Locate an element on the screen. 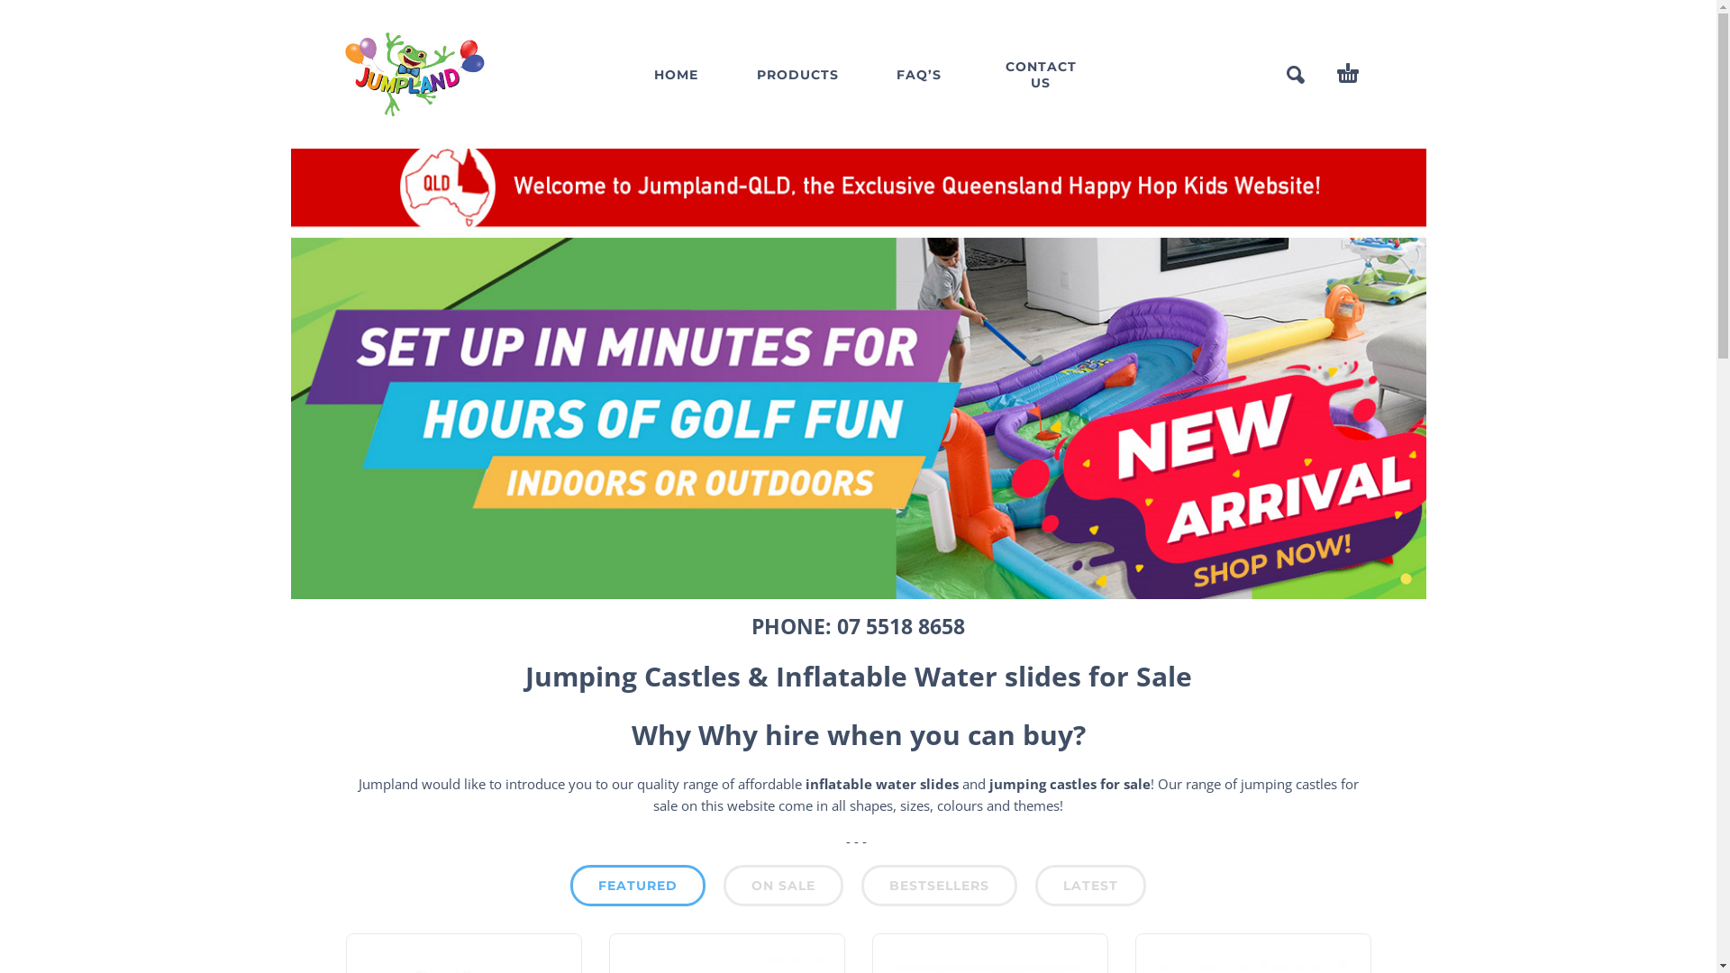 The image size is (1730, 973). LATEST is located at coordinates (1090, 886).